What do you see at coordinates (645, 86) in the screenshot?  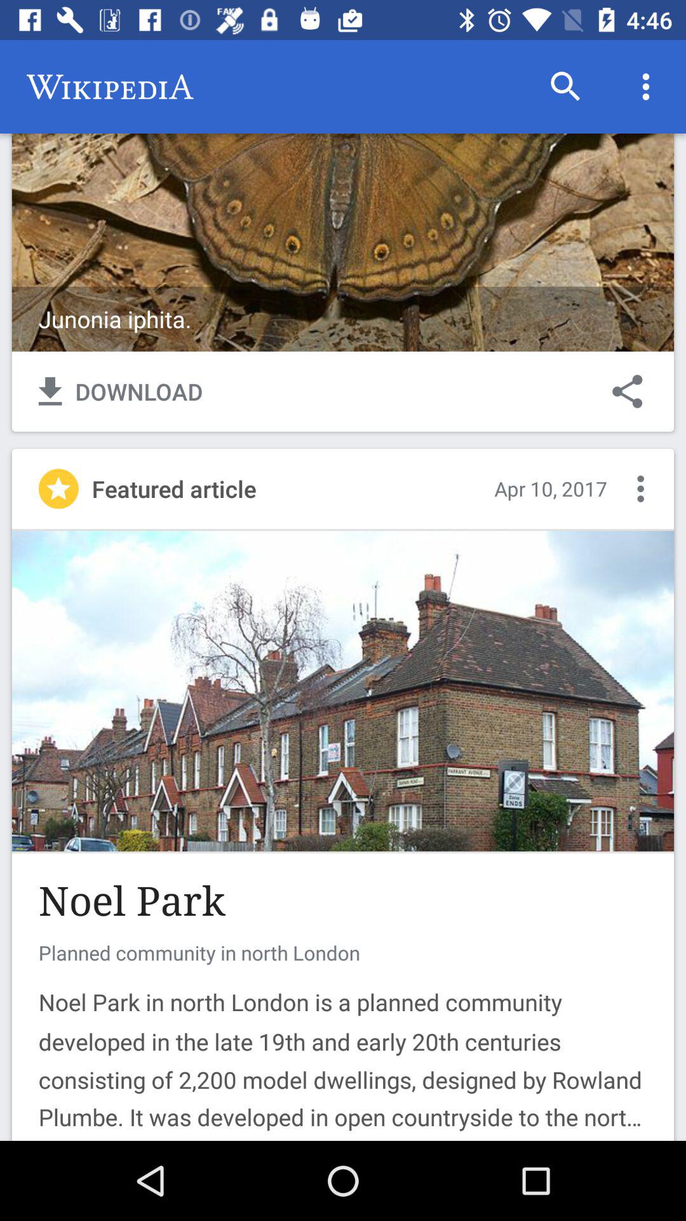 I see `turn off icon above the junonia iphita. icon` at bounding box center [645, 86].